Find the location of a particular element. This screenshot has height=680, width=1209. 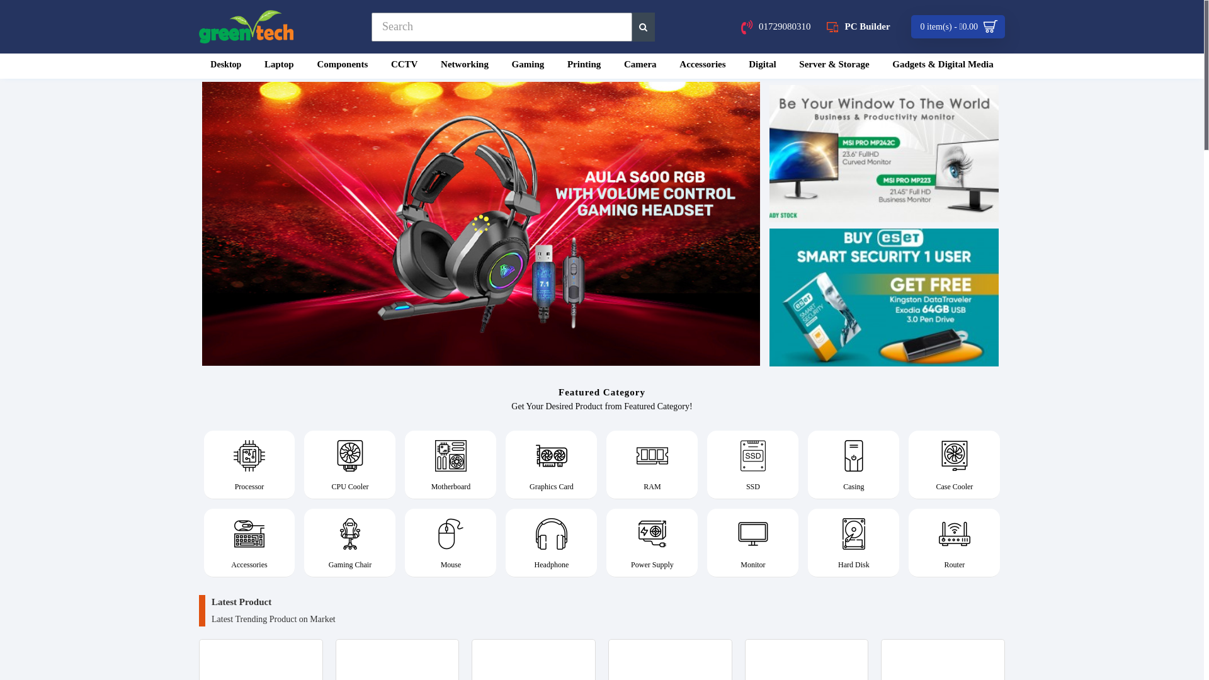

Accessories is located at coordinates (703, 66).